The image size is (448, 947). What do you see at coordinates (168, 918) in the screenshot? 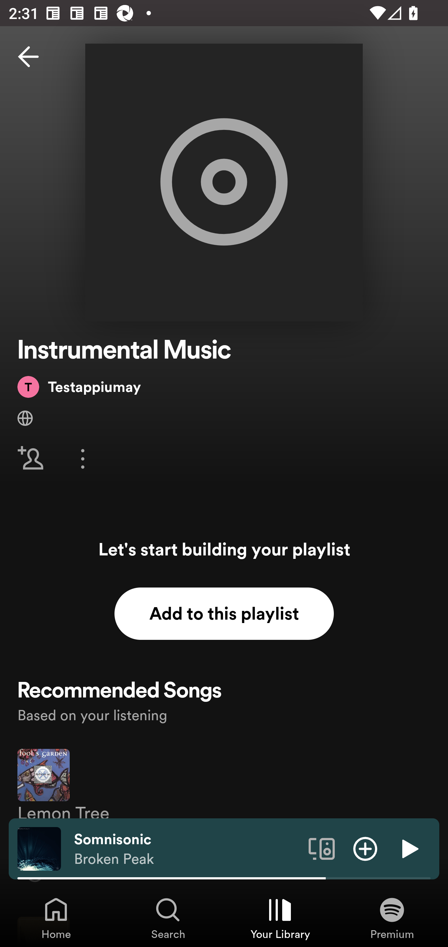
I see `Search, Tab 2 of 4 Search Search` at bounding box center [168, 918].